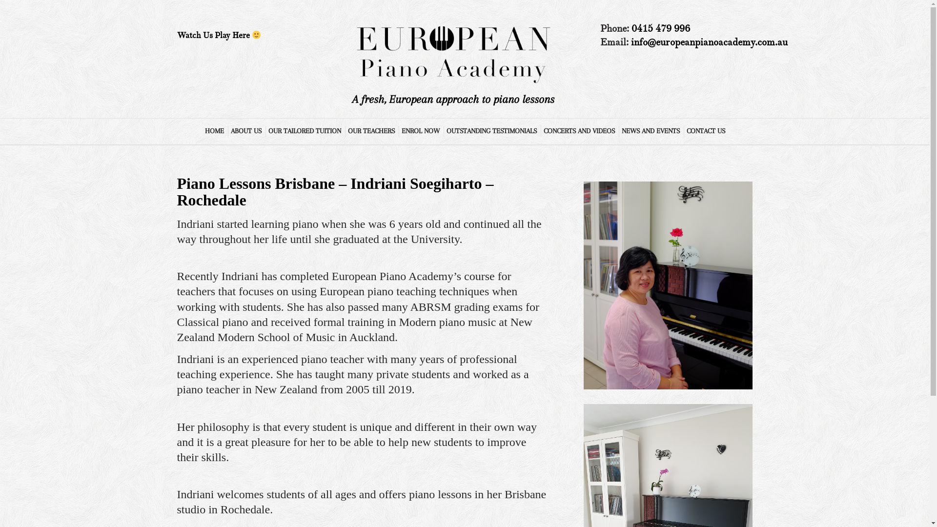  I want to click on OUTSTANDING TESTIMONIALS, so click(491, 131).